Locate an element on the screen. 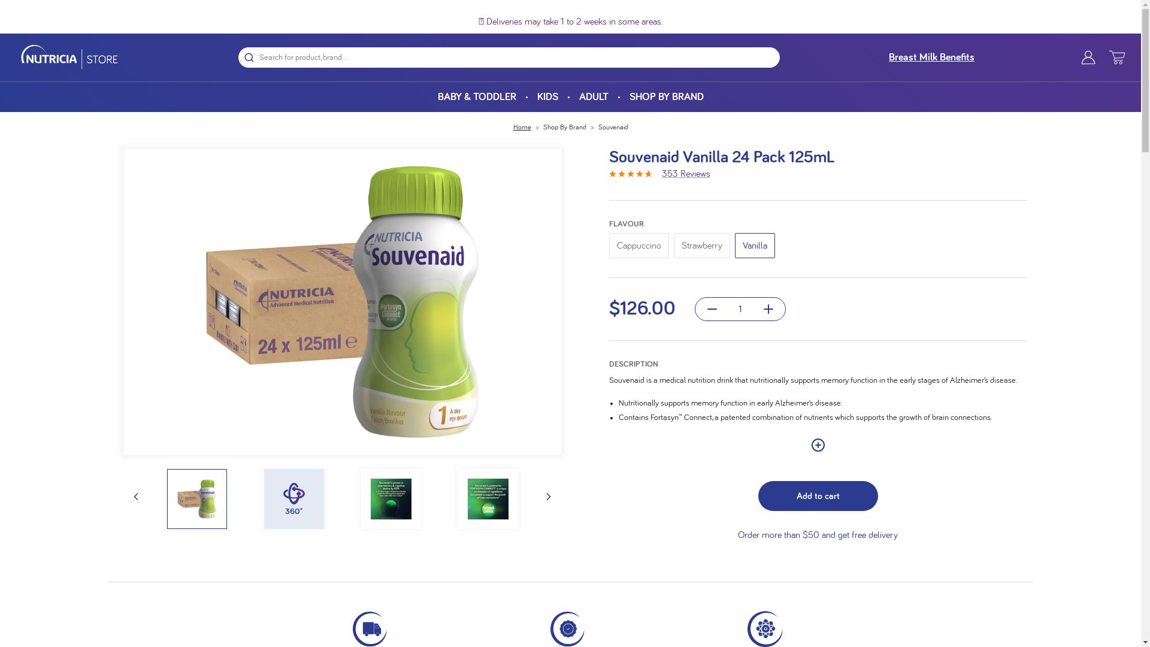 This screenshot has width=1150, height=647. Vanilla is located at coordinates (757, 243).